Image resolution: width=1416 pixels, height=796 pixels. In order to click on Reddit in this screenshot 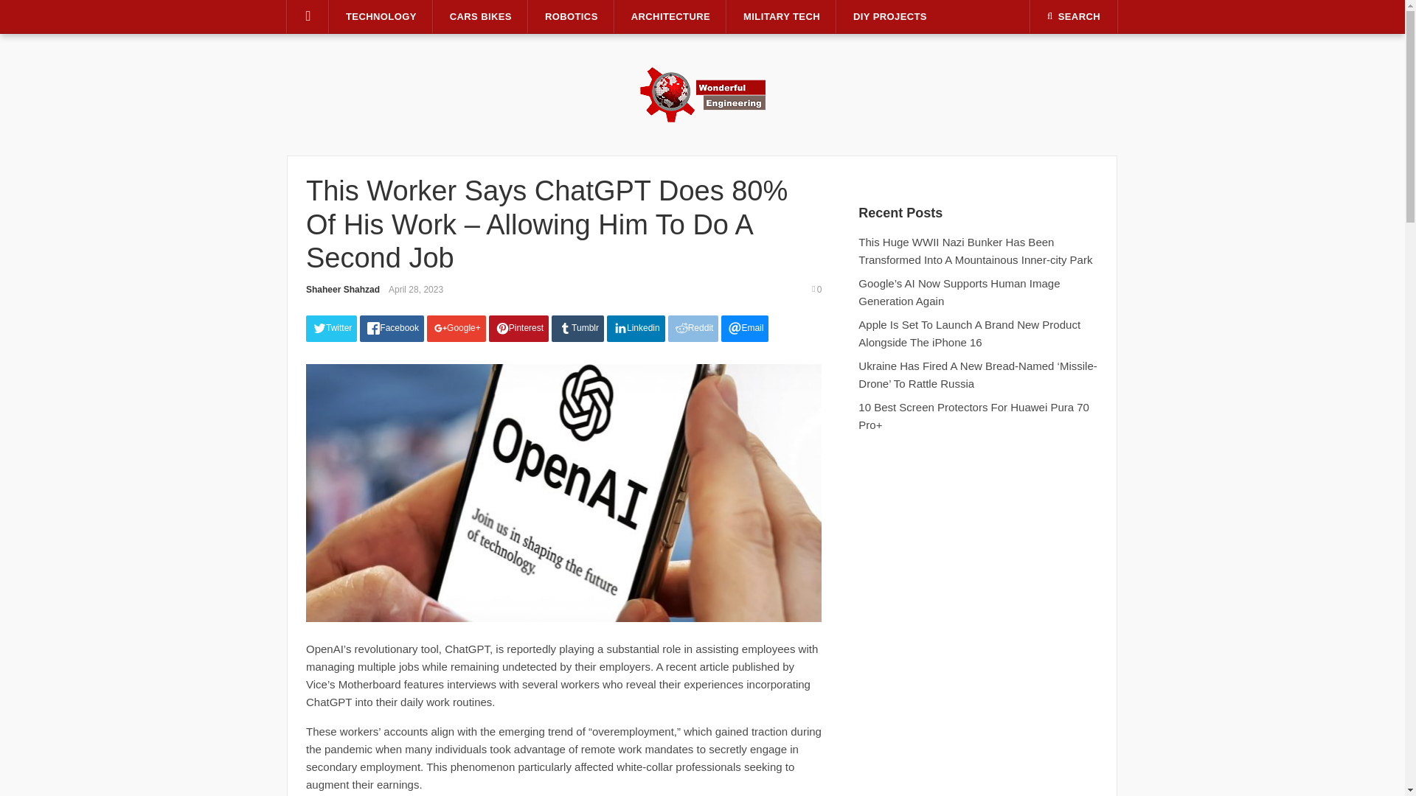, I will do `click(693, 329)`.